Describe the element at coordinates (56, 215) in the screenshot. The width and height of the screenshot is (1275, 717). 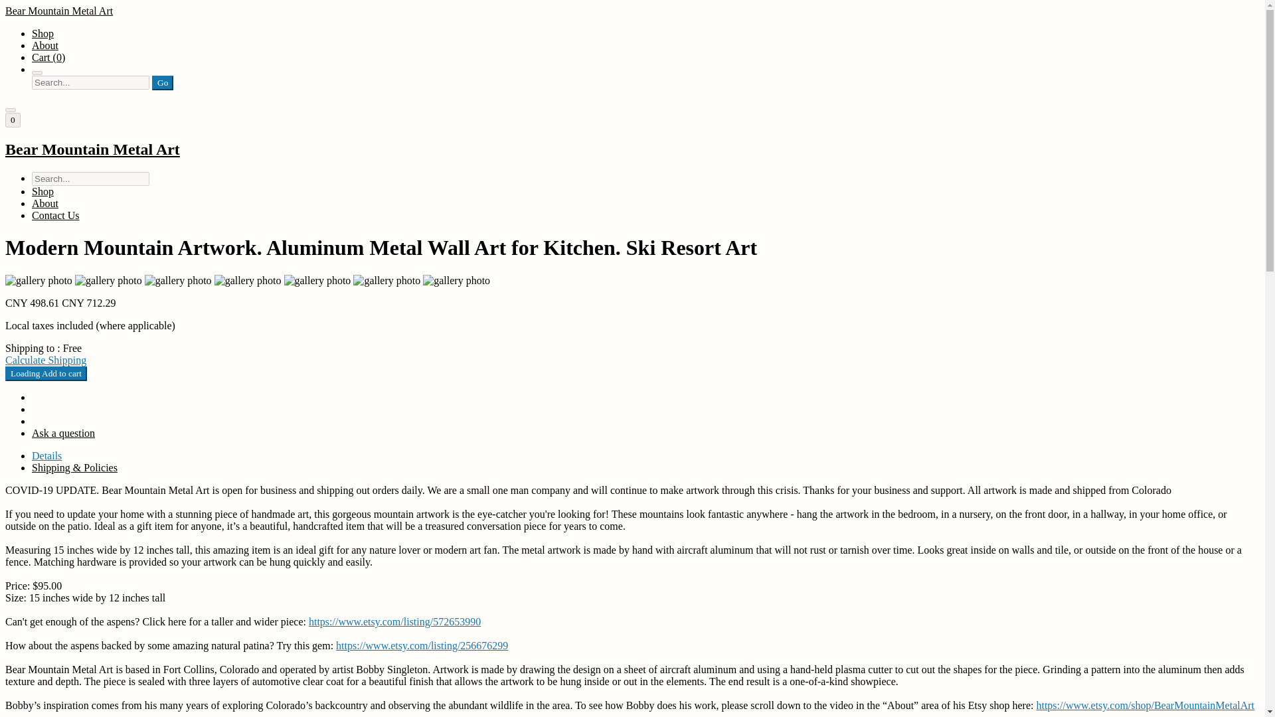
I see `Contact Us` at that location.